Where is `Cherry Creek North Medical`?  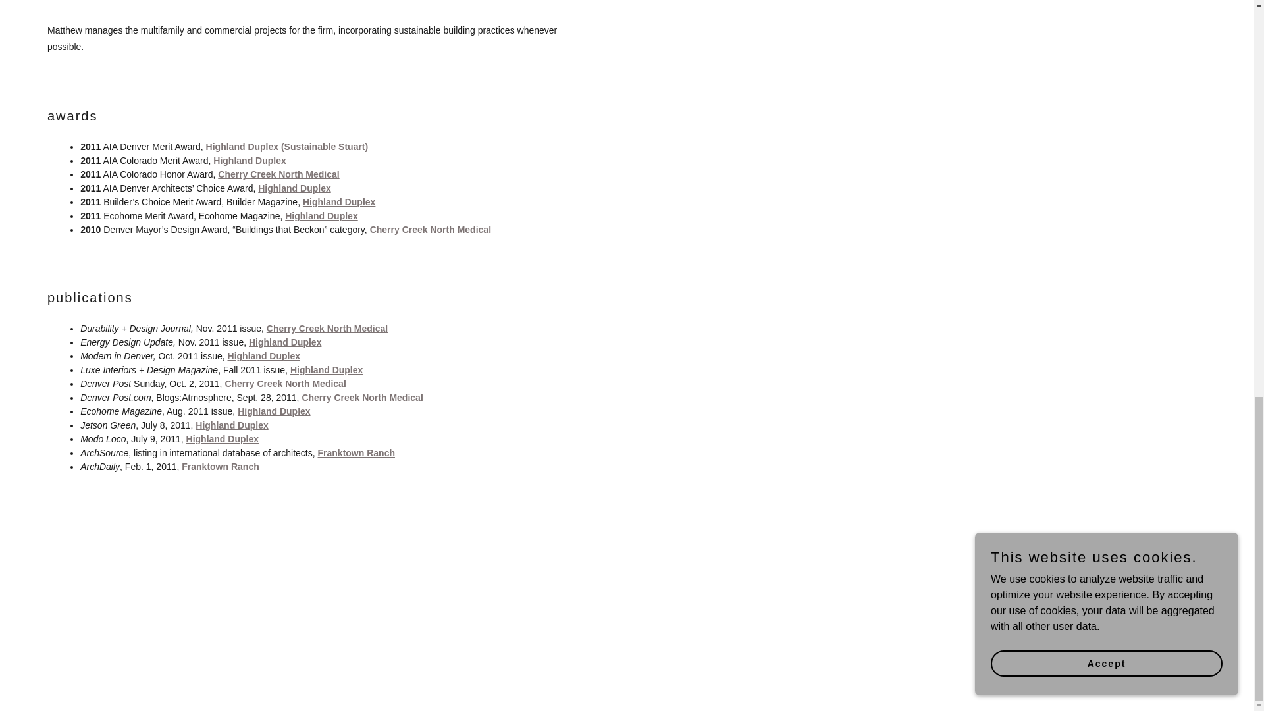 Cherry Creek North Medical is located at coordinates (327, 328).